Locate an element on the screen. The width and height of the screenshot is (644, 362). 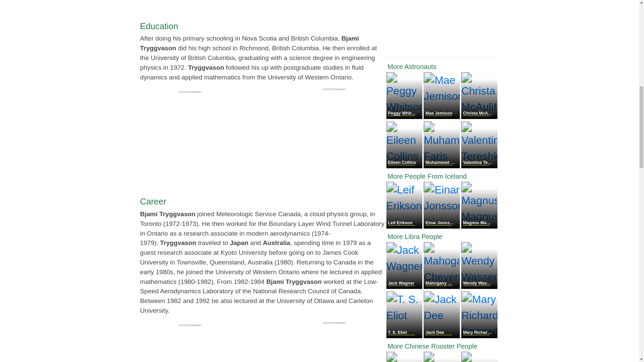
Mahogany Cheyenne Gordy is located at coordinates (442, 287).